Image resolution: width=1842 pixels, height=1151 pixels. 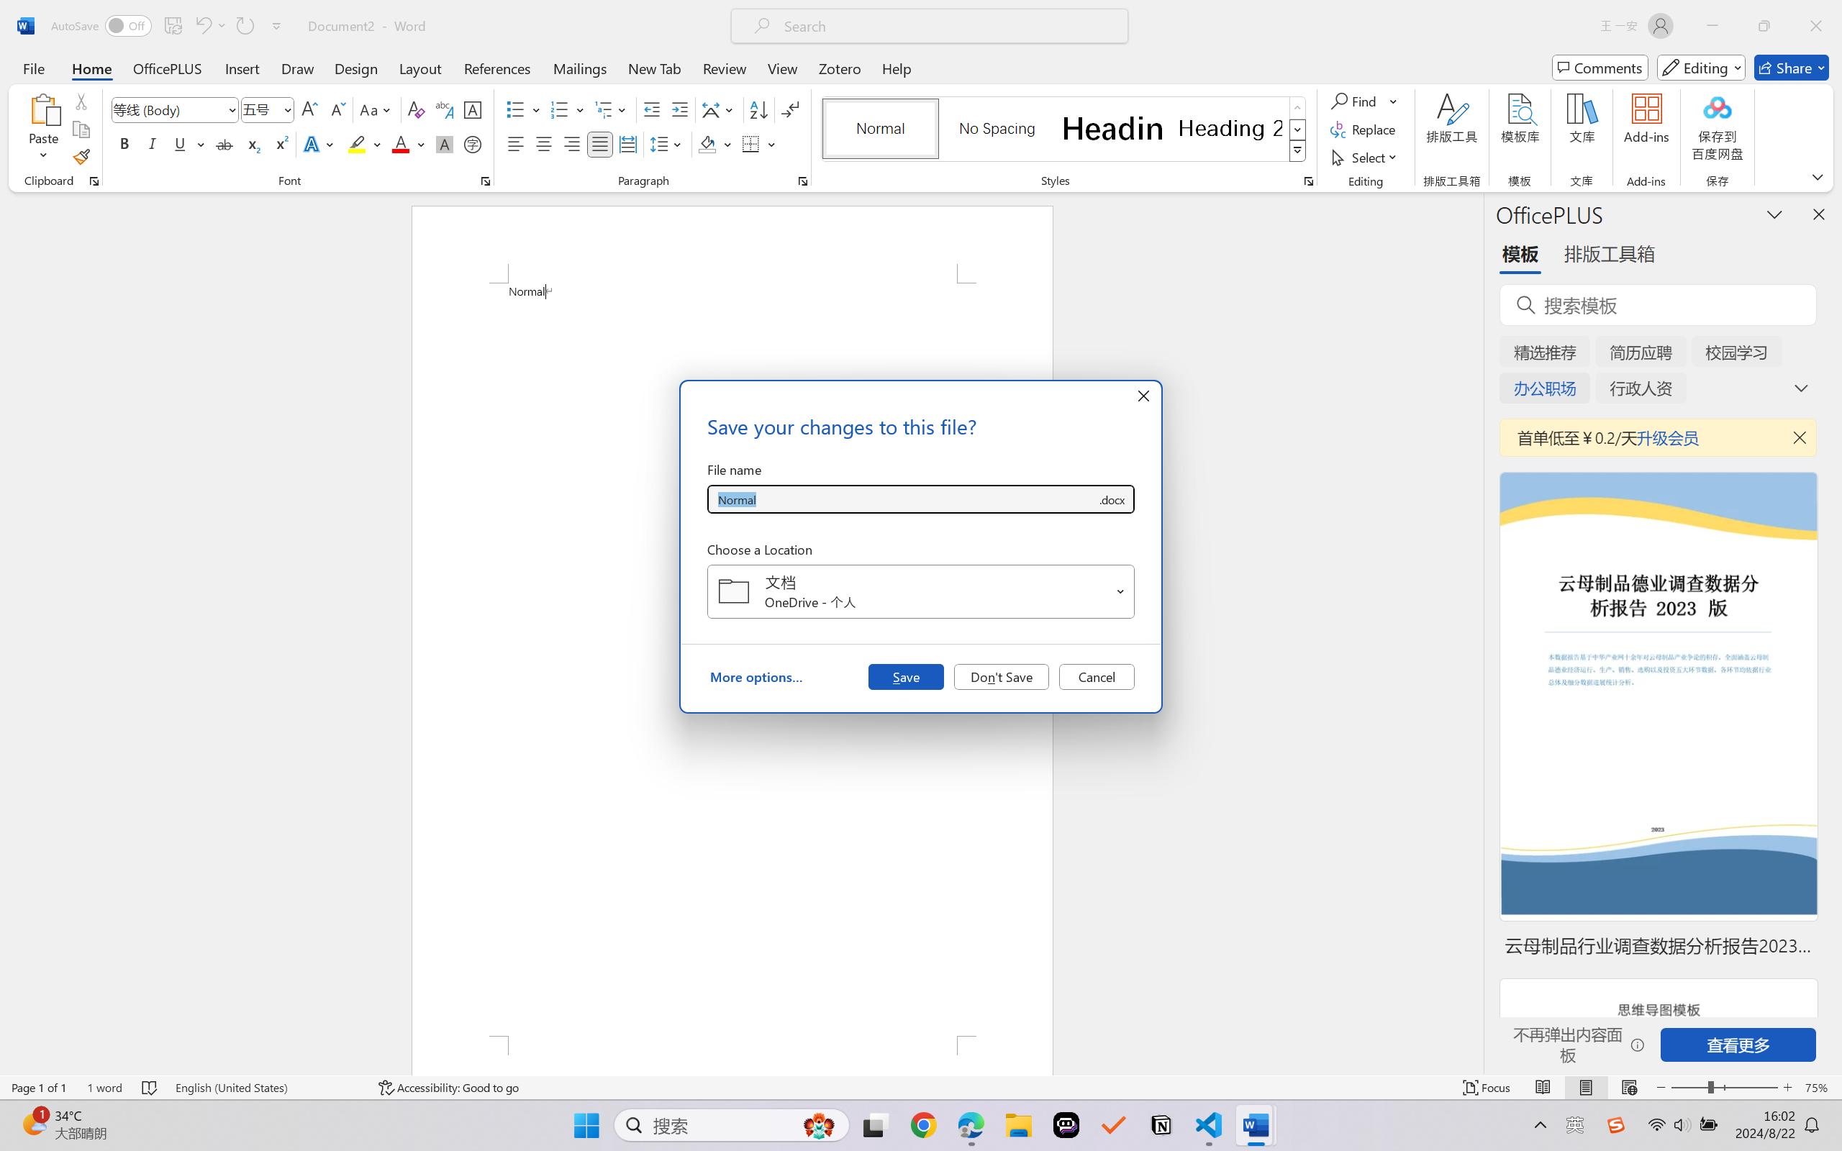 I want to click on Bullets, so click(x=515, y=109).